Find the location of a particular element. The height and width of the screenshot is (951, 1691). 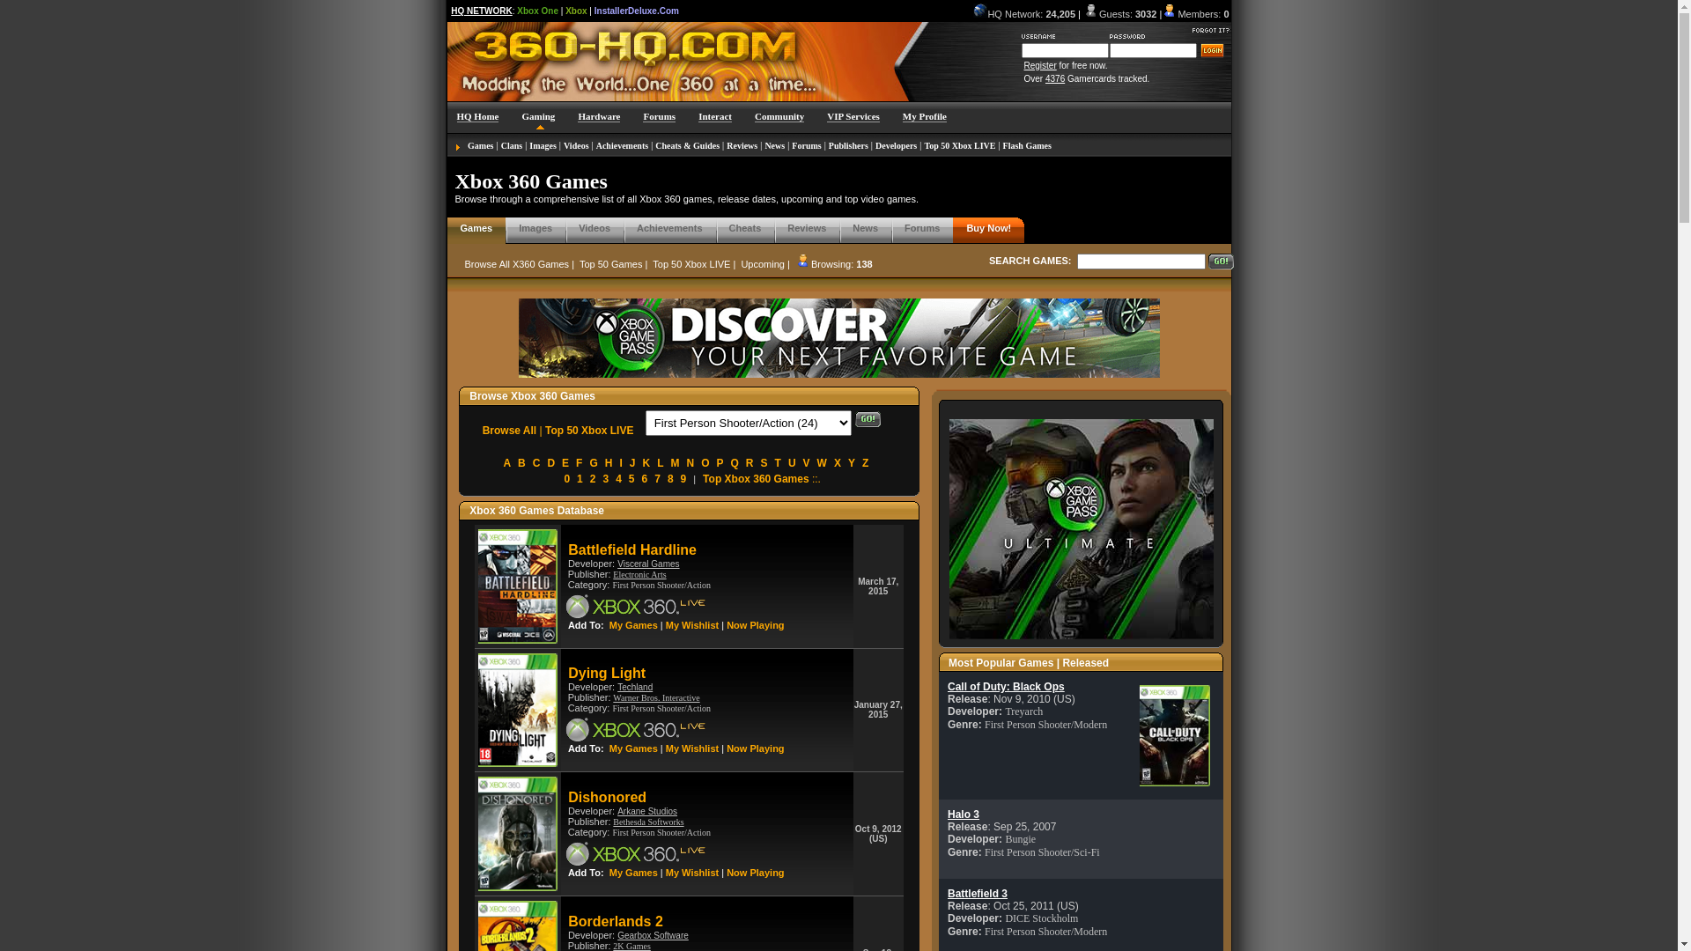

Bungie is located at coordinates (1020, 839).